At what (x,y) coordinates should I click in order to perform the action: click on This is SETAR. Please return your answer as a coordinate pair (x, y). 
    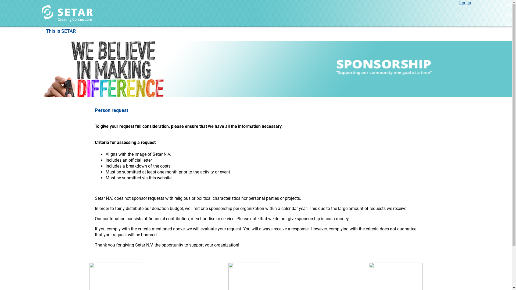
    Looking at the image, I should click on (61, 31).